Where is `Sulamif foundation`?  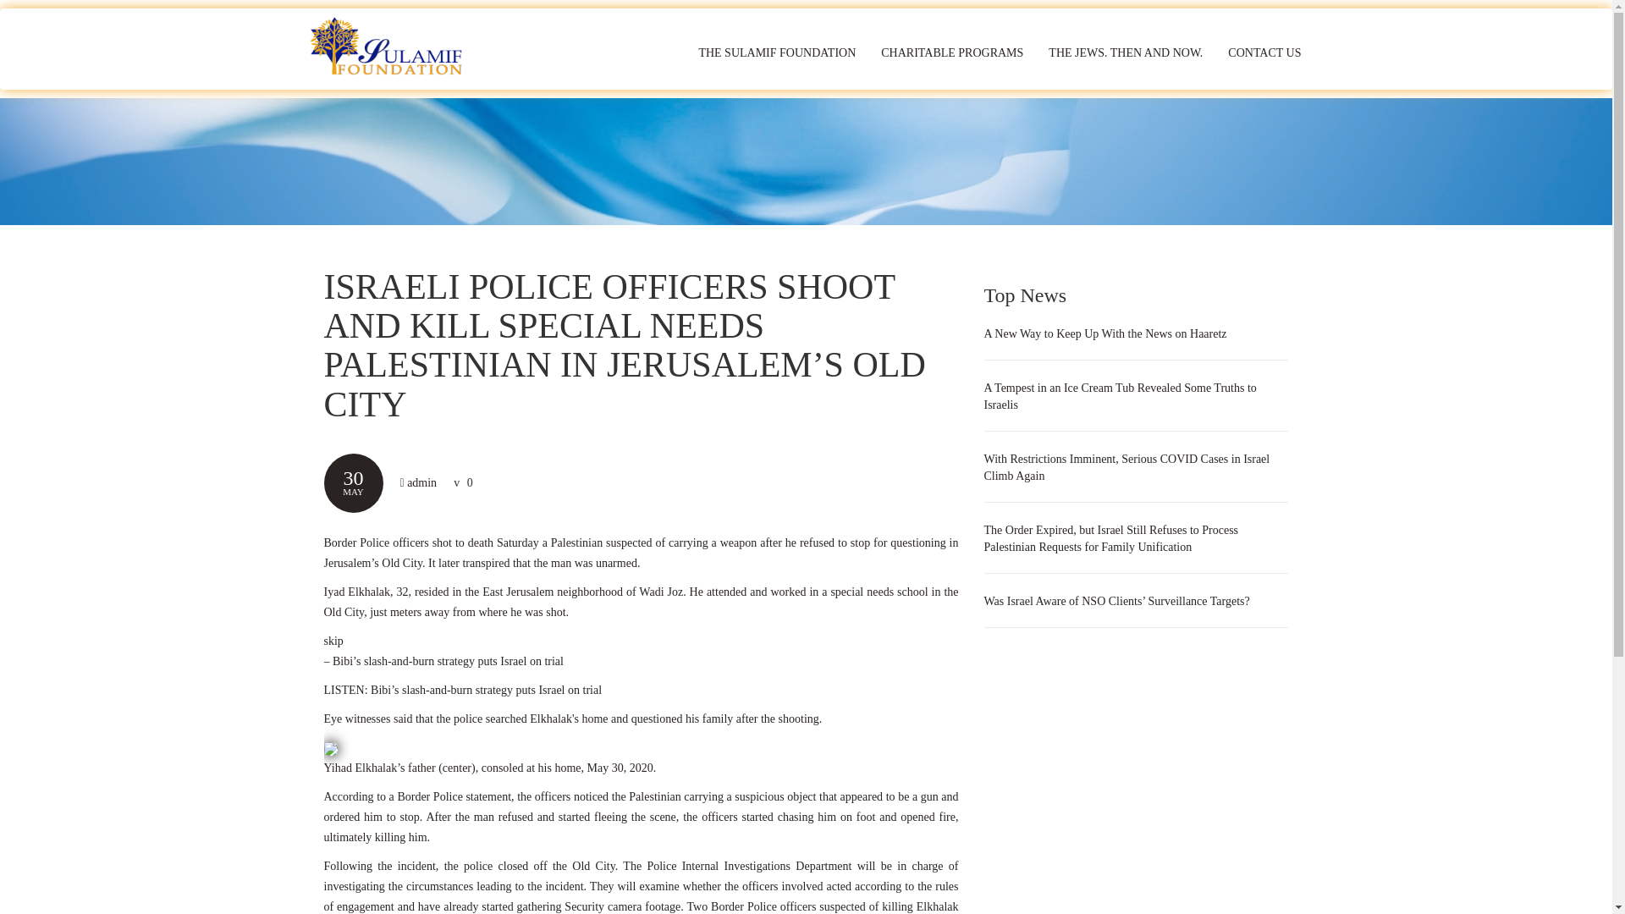
Sulamif foundation is located at coordinates (394, 47).